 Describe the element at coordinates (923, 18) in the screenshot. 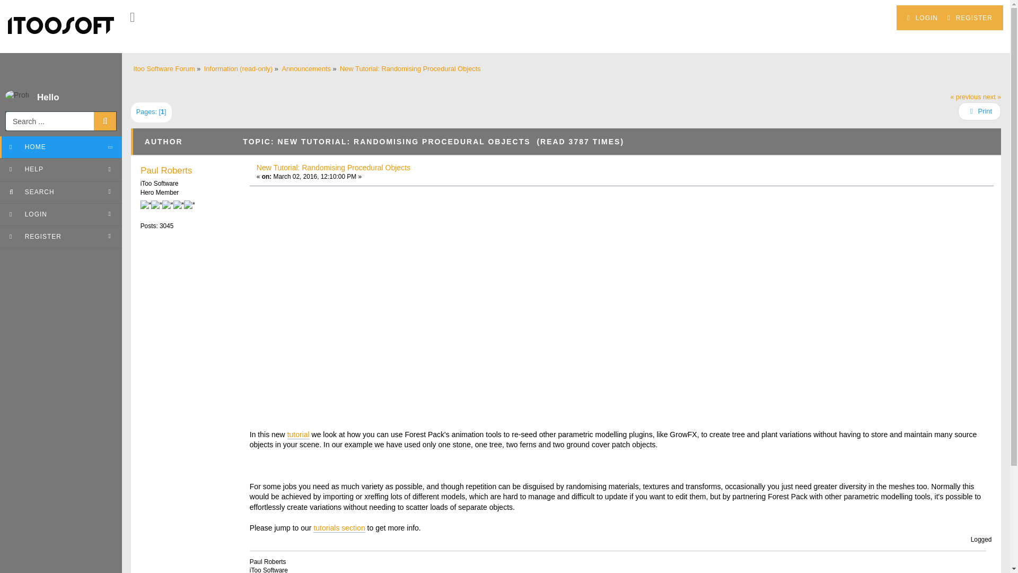

I see `LOGIN` at that location.